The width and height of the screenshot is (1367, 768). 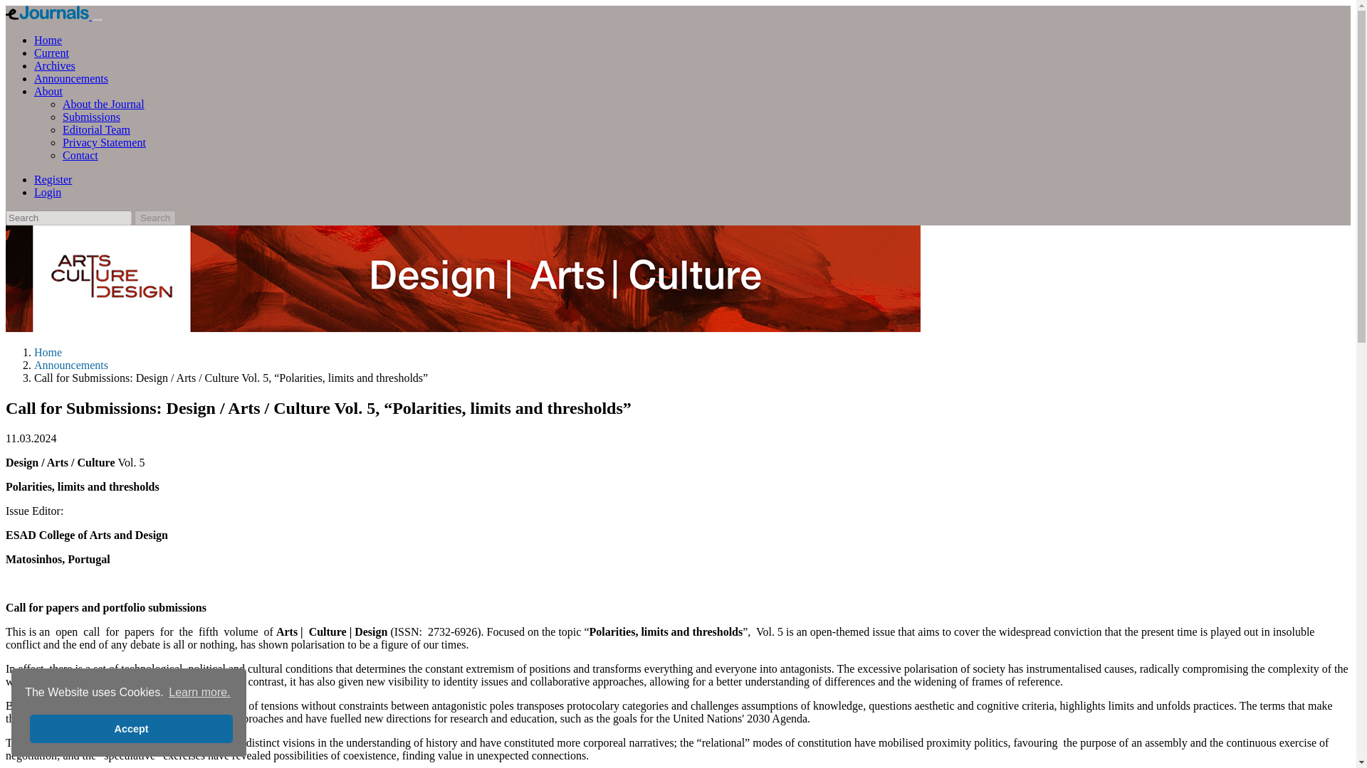 What do you see at coordinates (54, 65) in the screenshot?
I see `Archives` at bounding box center [54, 65].